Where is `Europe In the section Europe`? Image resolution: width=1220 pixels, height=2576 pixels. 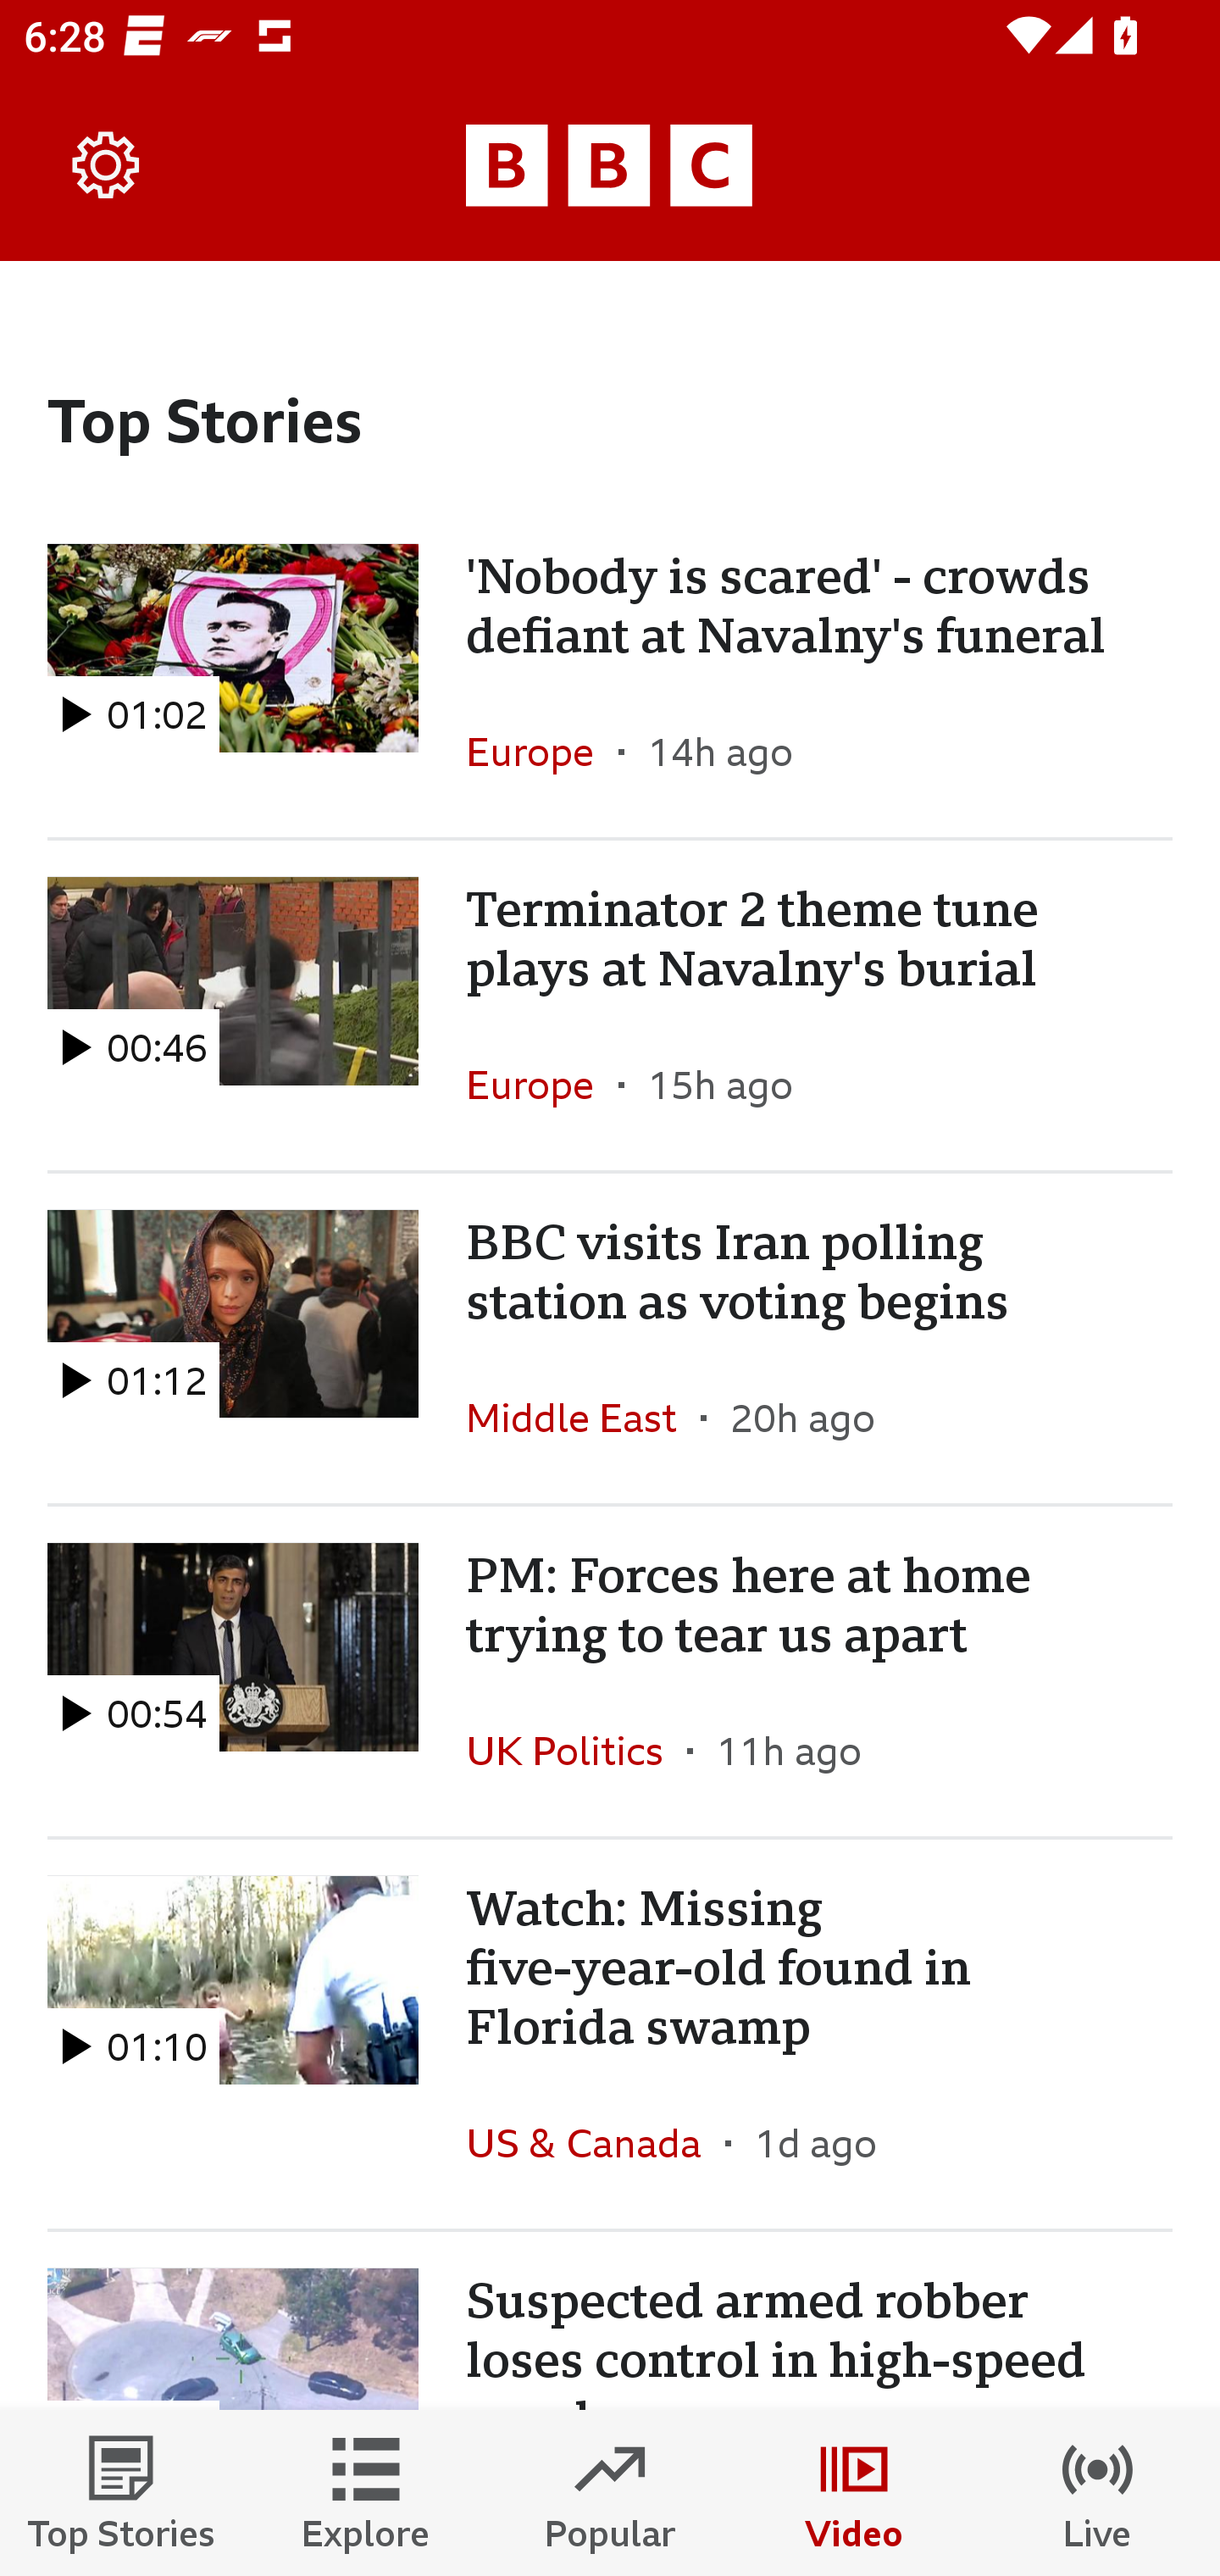 Europe In the section Europe is located at coordinates (542, 752).